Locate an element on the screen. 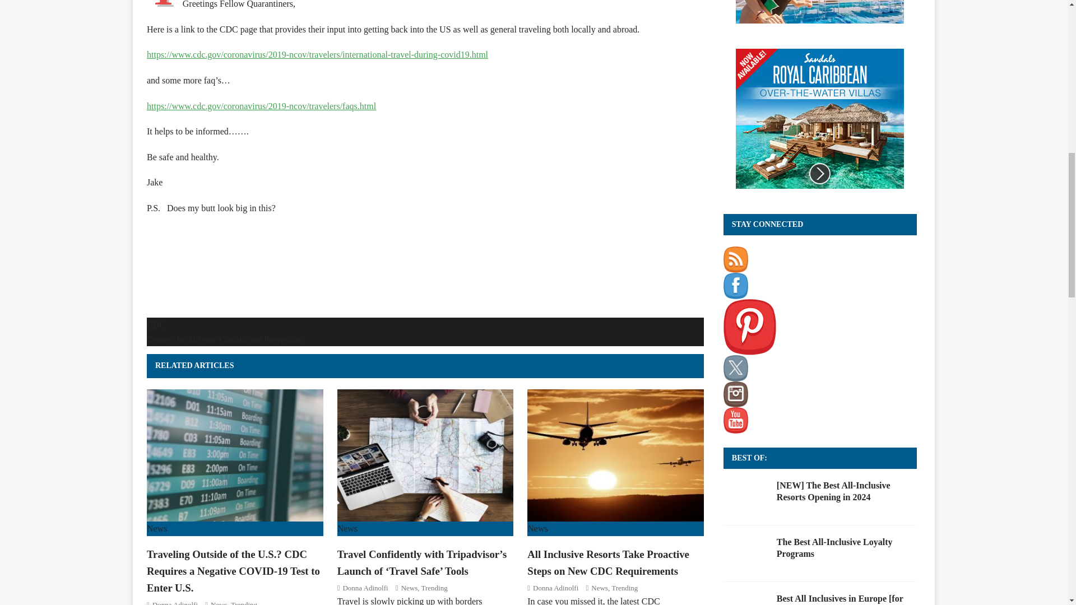  Centers for Disease Control and Prevention is located at coordinates (225, 339).